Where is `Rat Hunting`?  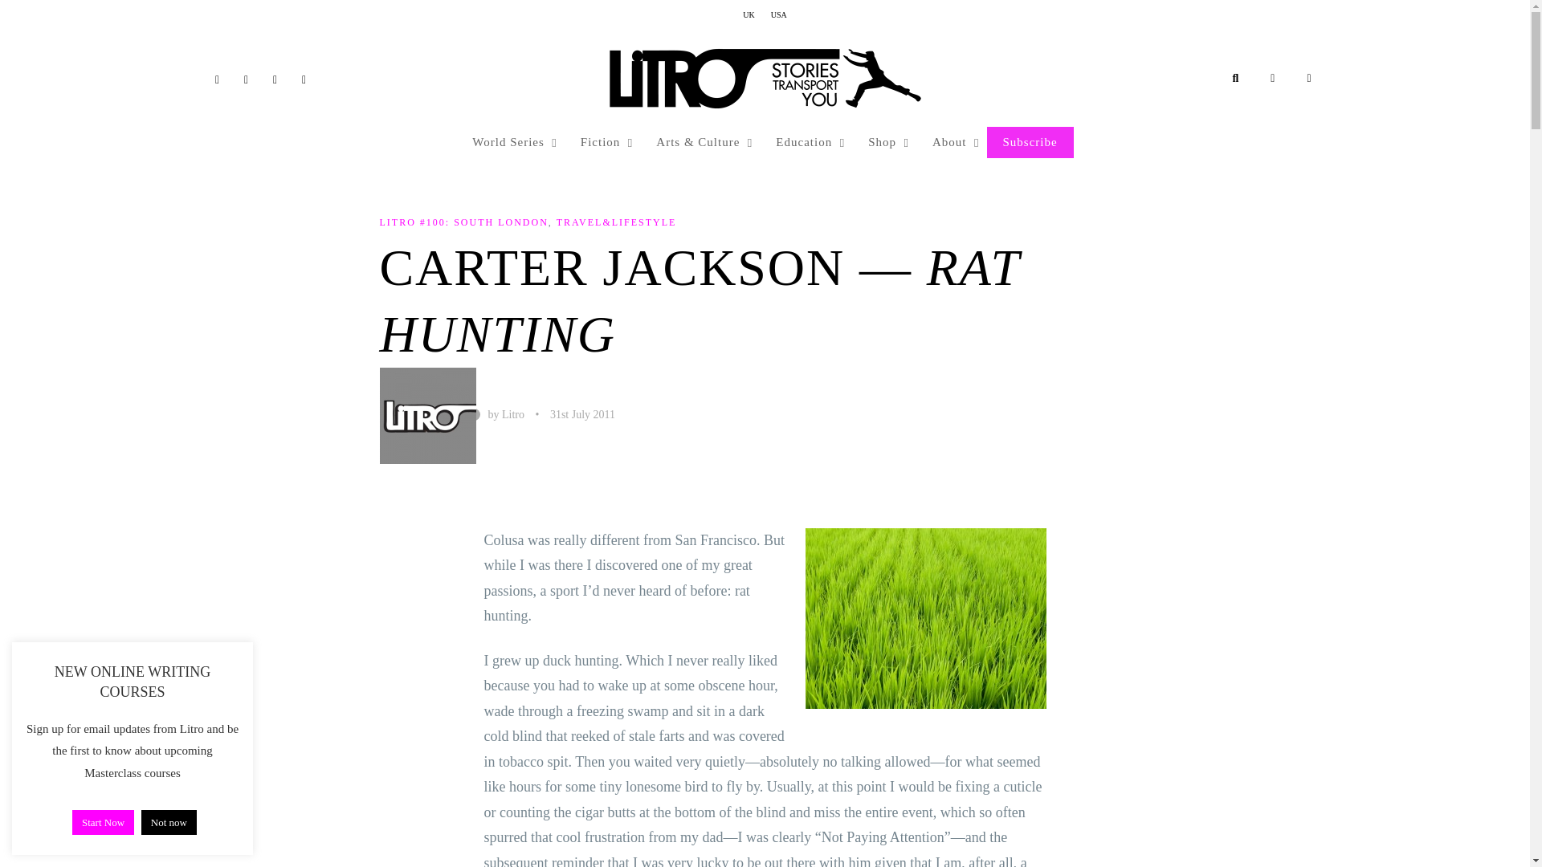
Rat Hunting is located at coordinates (925, 618).